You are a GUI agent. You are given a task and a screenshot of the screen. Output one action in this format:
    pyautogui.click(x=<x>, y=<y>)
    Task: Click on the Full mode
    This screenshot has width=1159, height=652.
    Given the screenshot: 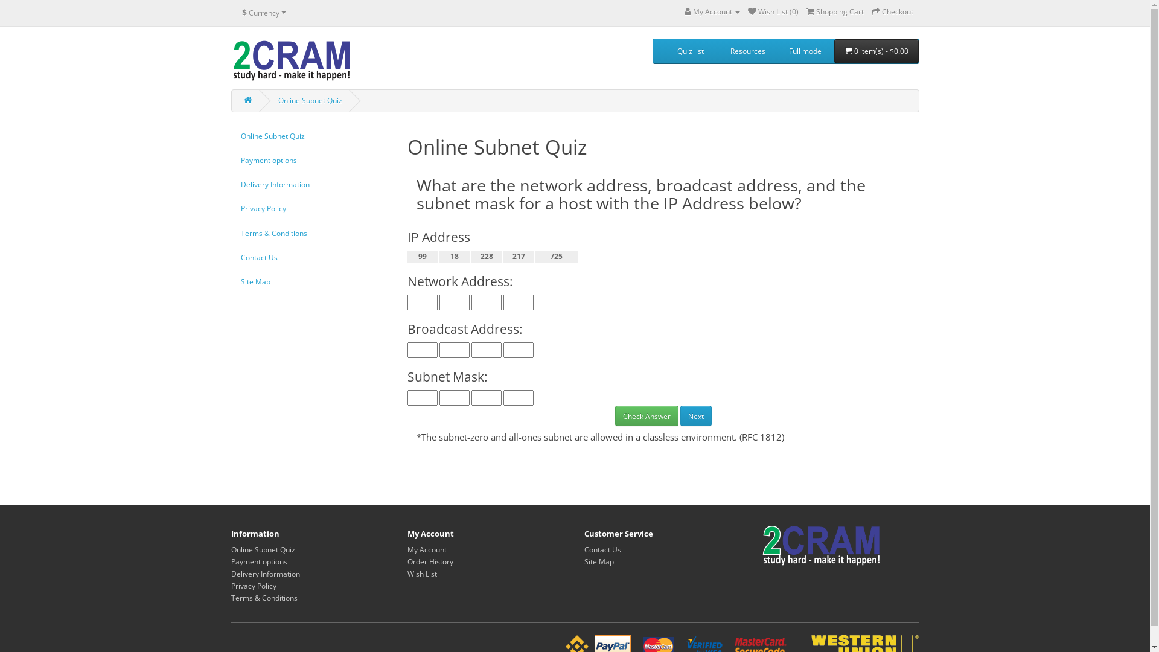 What is the action you would take?
    pyautogui.click(x=805, y=51)
    